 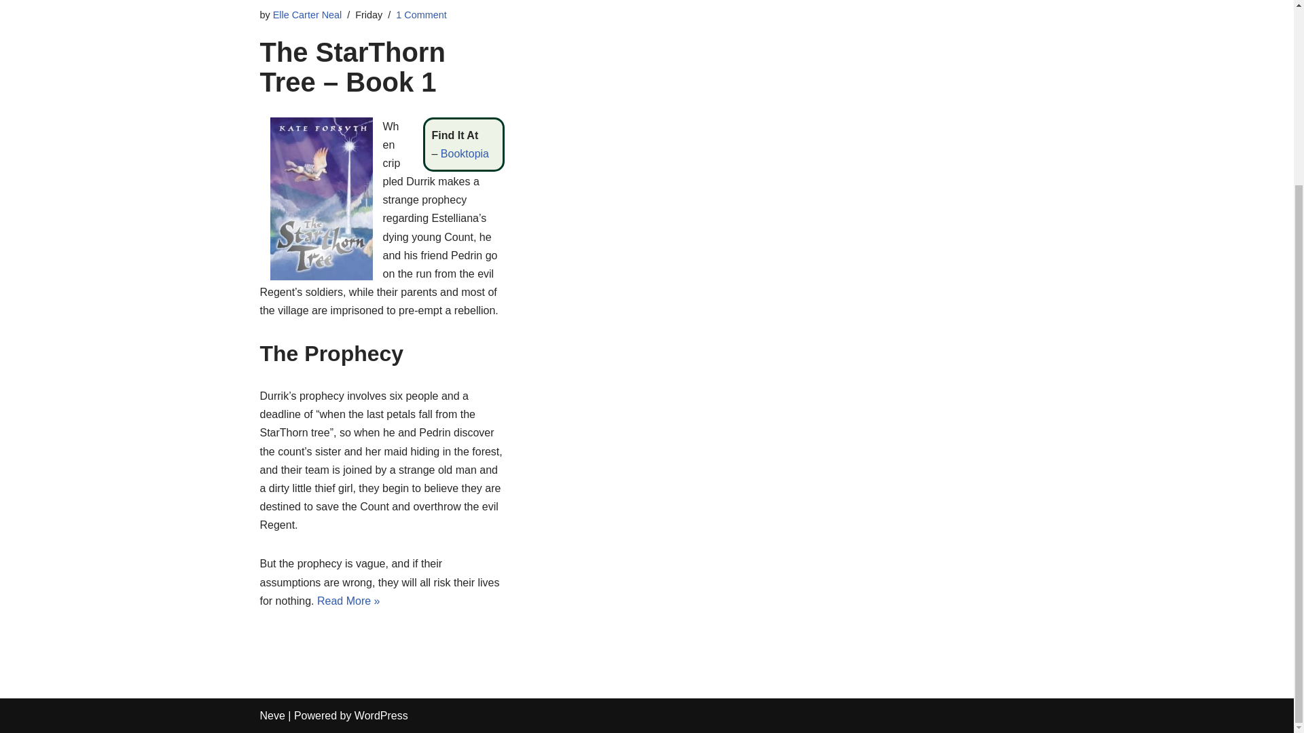 I want to click on Posts by Elle Carter Neal, so click(x=307, y=15).